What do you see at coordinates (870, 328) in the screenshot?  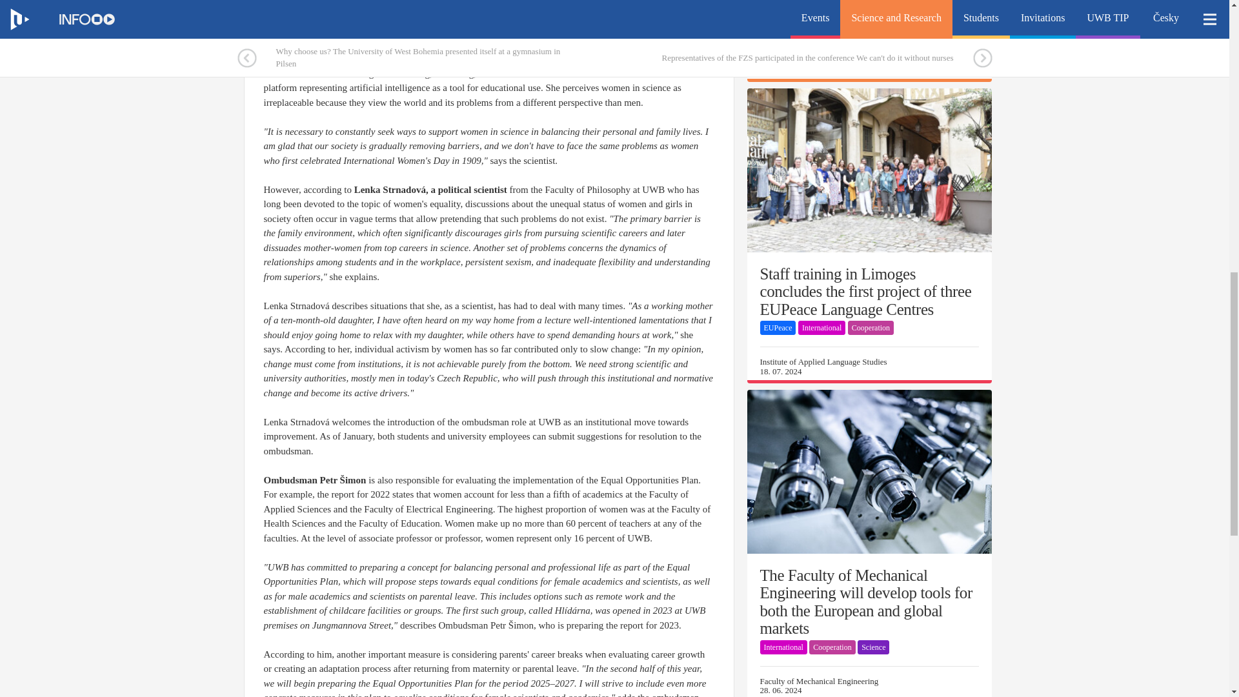 I see `Cooperation` at bounding box center [870, 328].